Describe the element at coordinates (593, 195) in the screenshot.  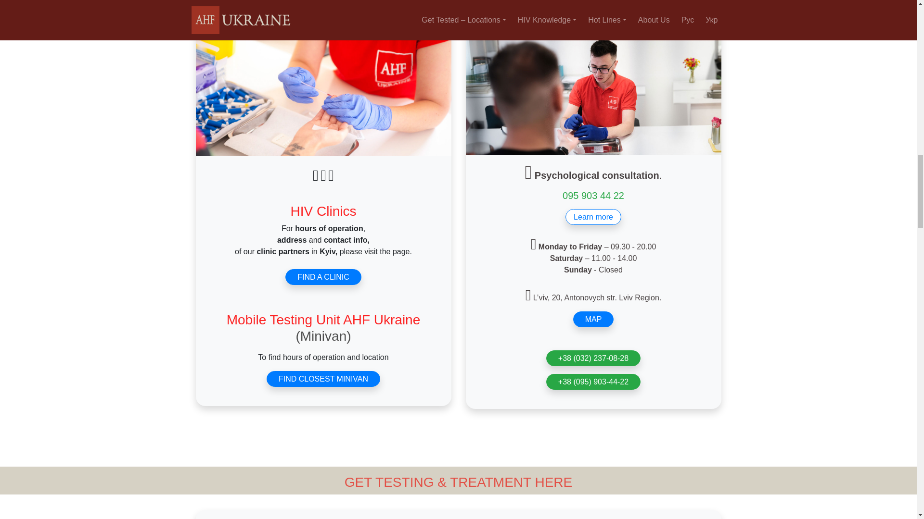
I see `095 903 44 22` at that location.